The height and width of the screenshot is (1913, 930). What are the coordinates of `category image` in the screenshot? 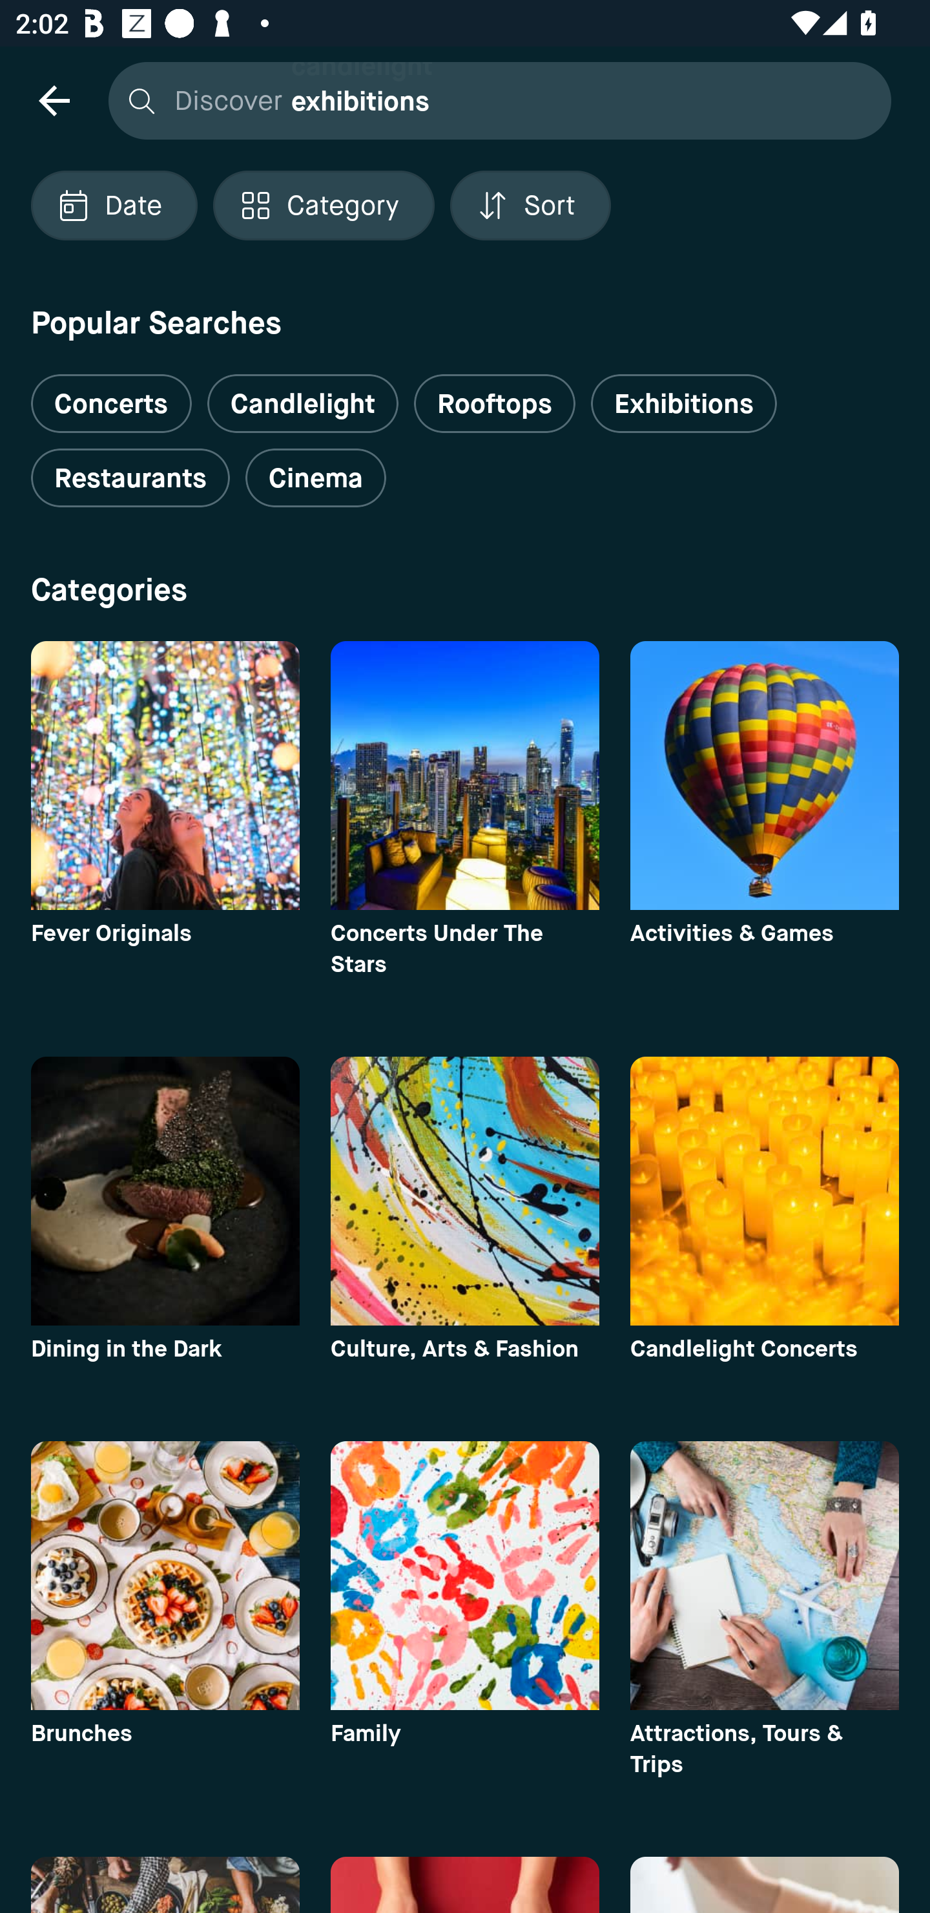 It's located at (765, 1190).